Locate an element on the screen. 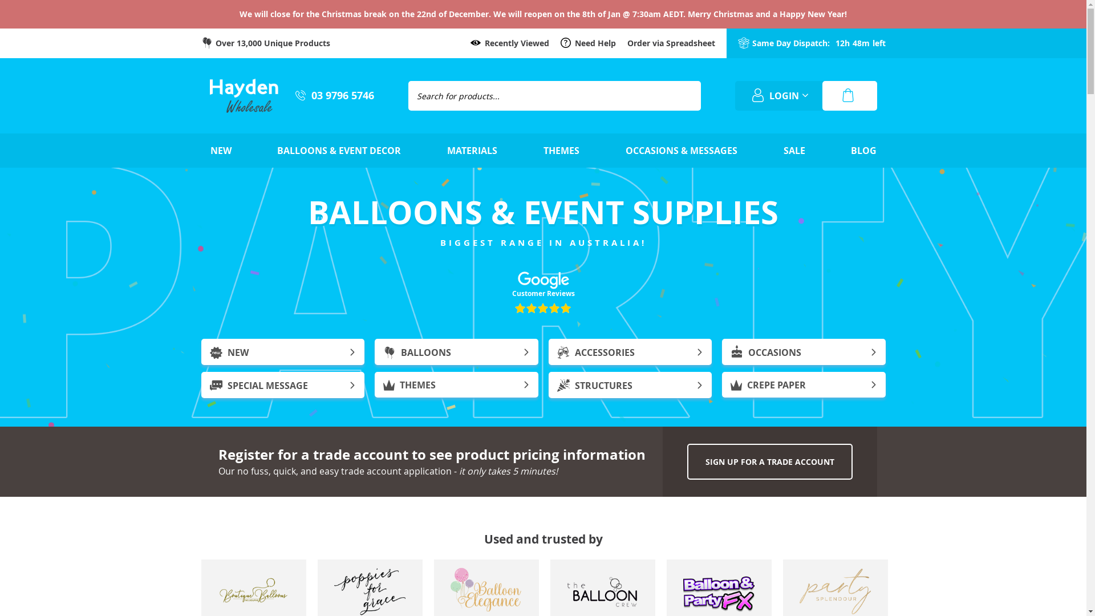 Image resolution: width=1095 pixels, height=616 pixels. BLOG is located at coordinates (863, 151).